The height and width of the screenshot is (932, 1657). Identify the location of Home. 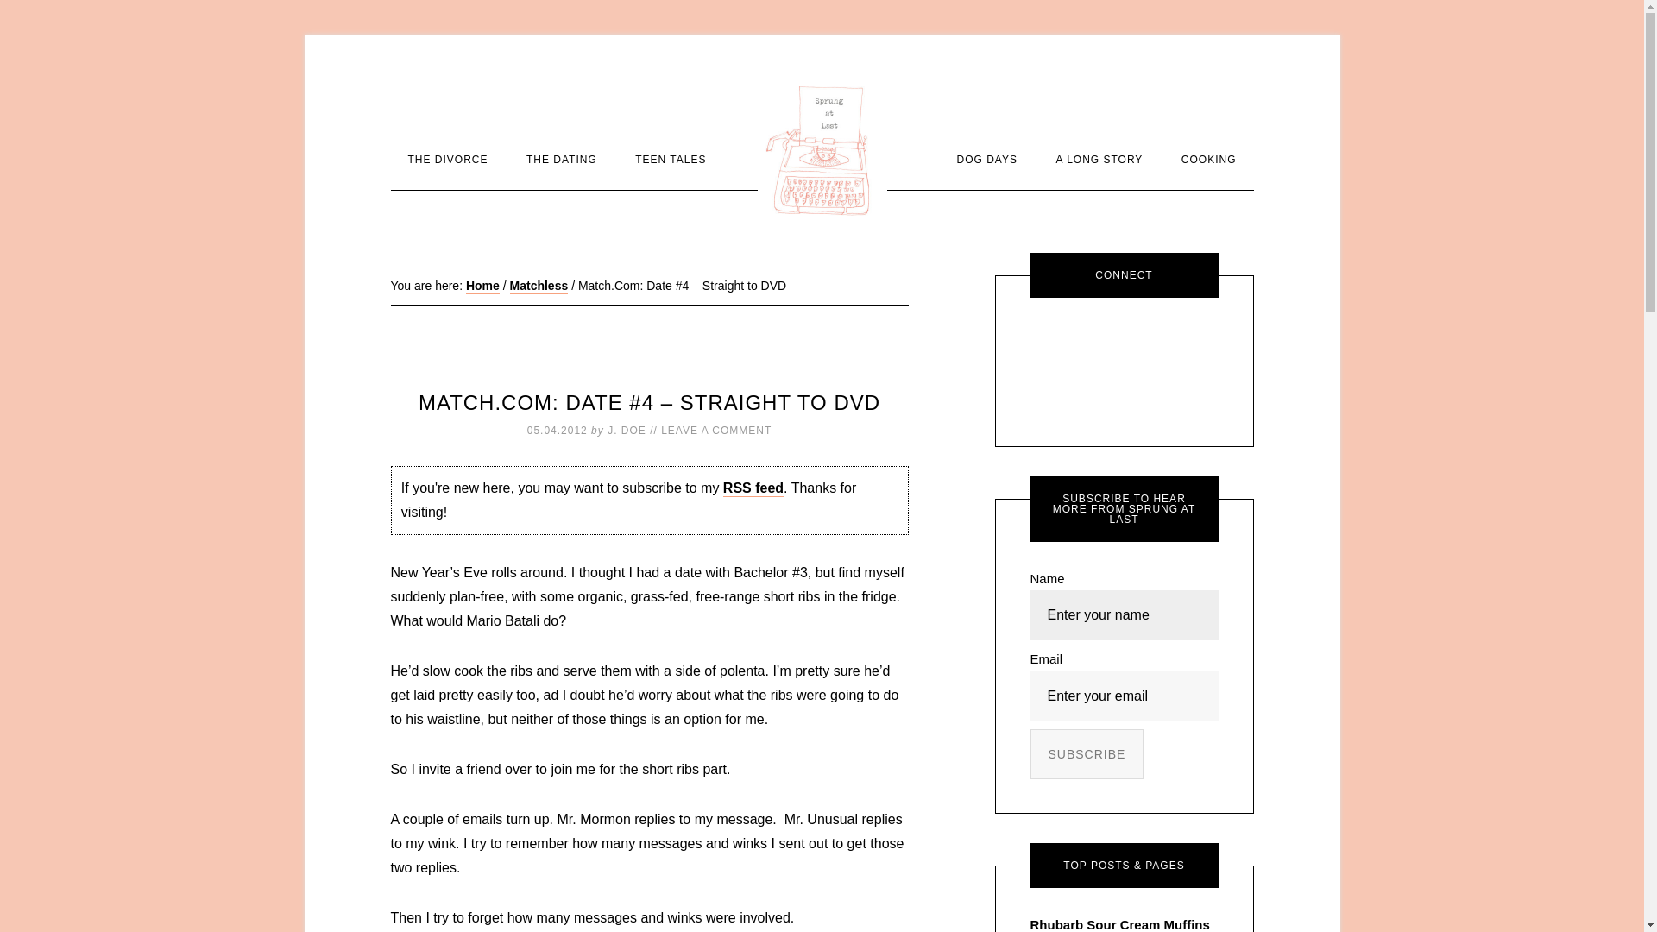
(482, 287).